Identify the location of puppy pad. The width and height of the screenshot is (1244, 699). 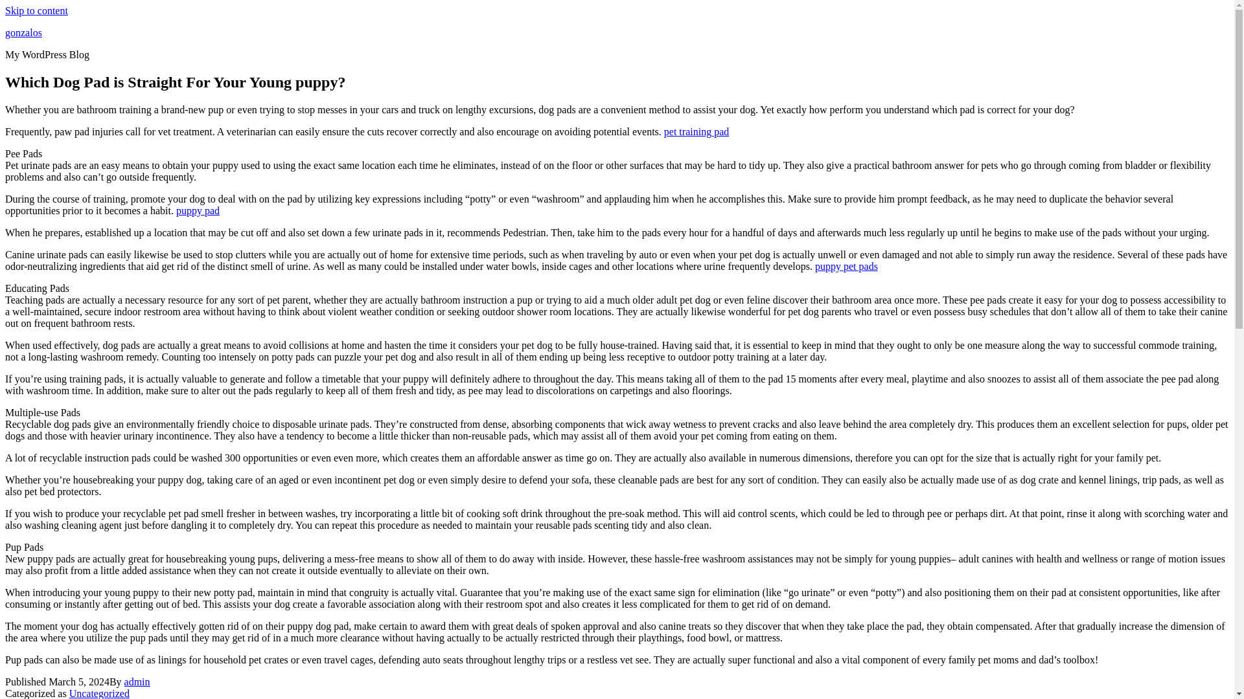
(198, 210).